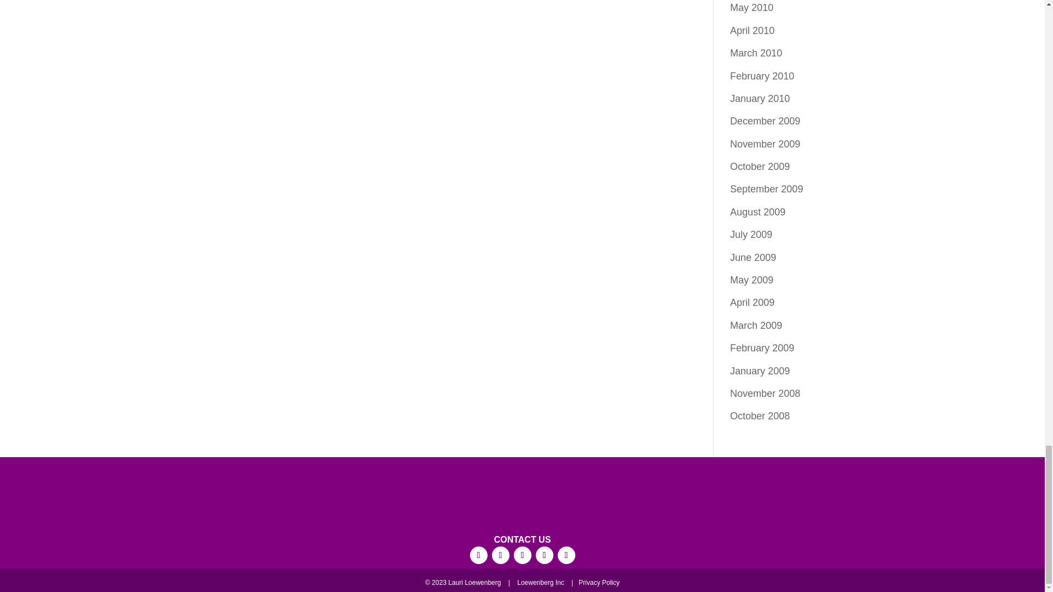  Describe the element at coordinates (544, 555) in the screenshot. I see `Follow on X` at that location.